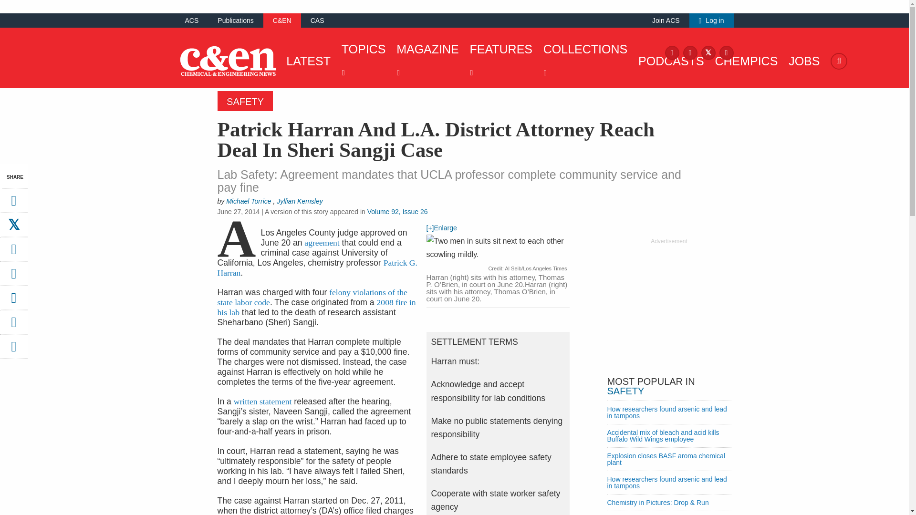 The height and width of the screenshot is (515, 916). I want to click on Log in, so click(711, 20).